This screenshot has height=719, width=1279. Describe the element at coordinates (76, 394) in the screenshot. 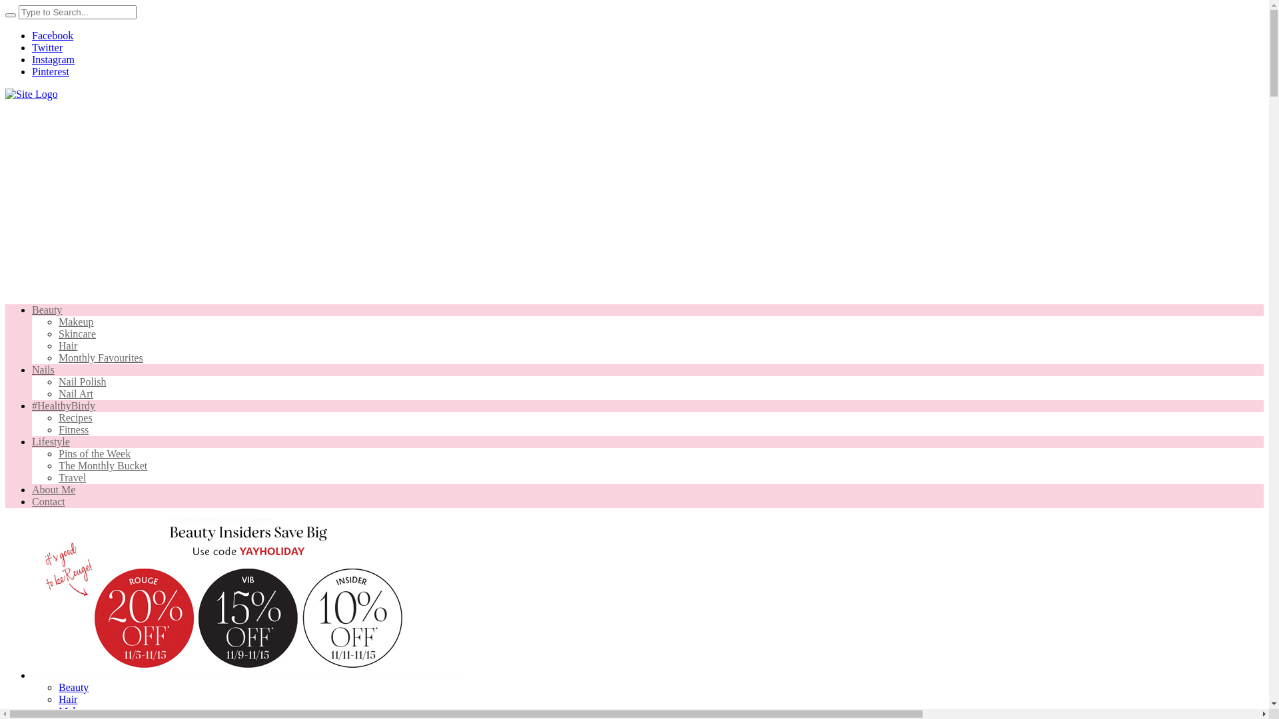

I see `Nail Art` at that location.